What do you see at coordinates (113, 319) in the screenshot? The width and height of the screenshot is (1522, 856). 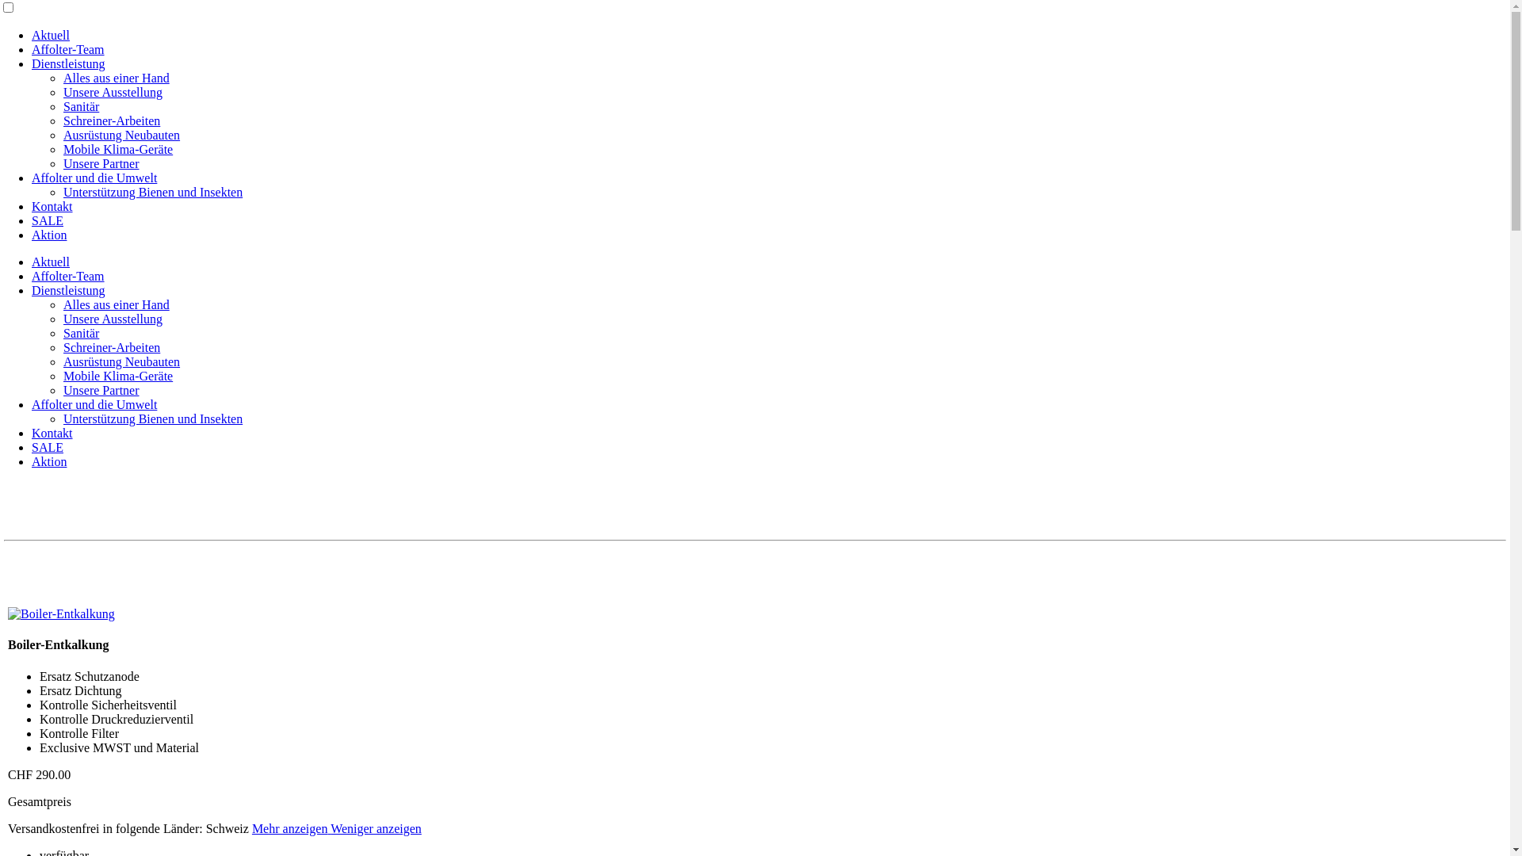 I see `Unsere Ausstellung` at bounding box center [113, 319].